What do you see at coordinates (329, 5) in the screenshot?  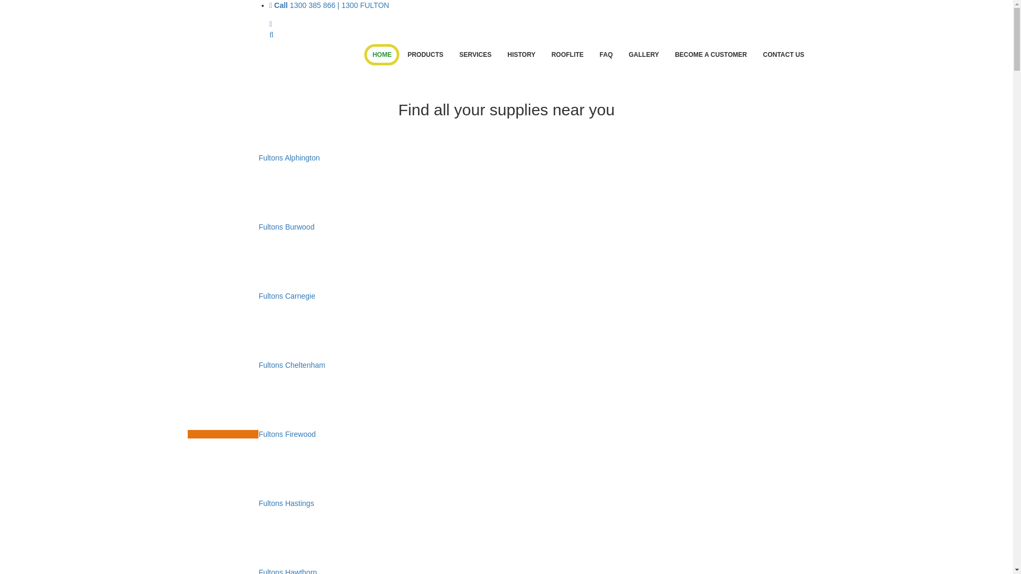 I see `Call 1300 385 866 | 1300 FULTON` at bounding box center [329, 5].